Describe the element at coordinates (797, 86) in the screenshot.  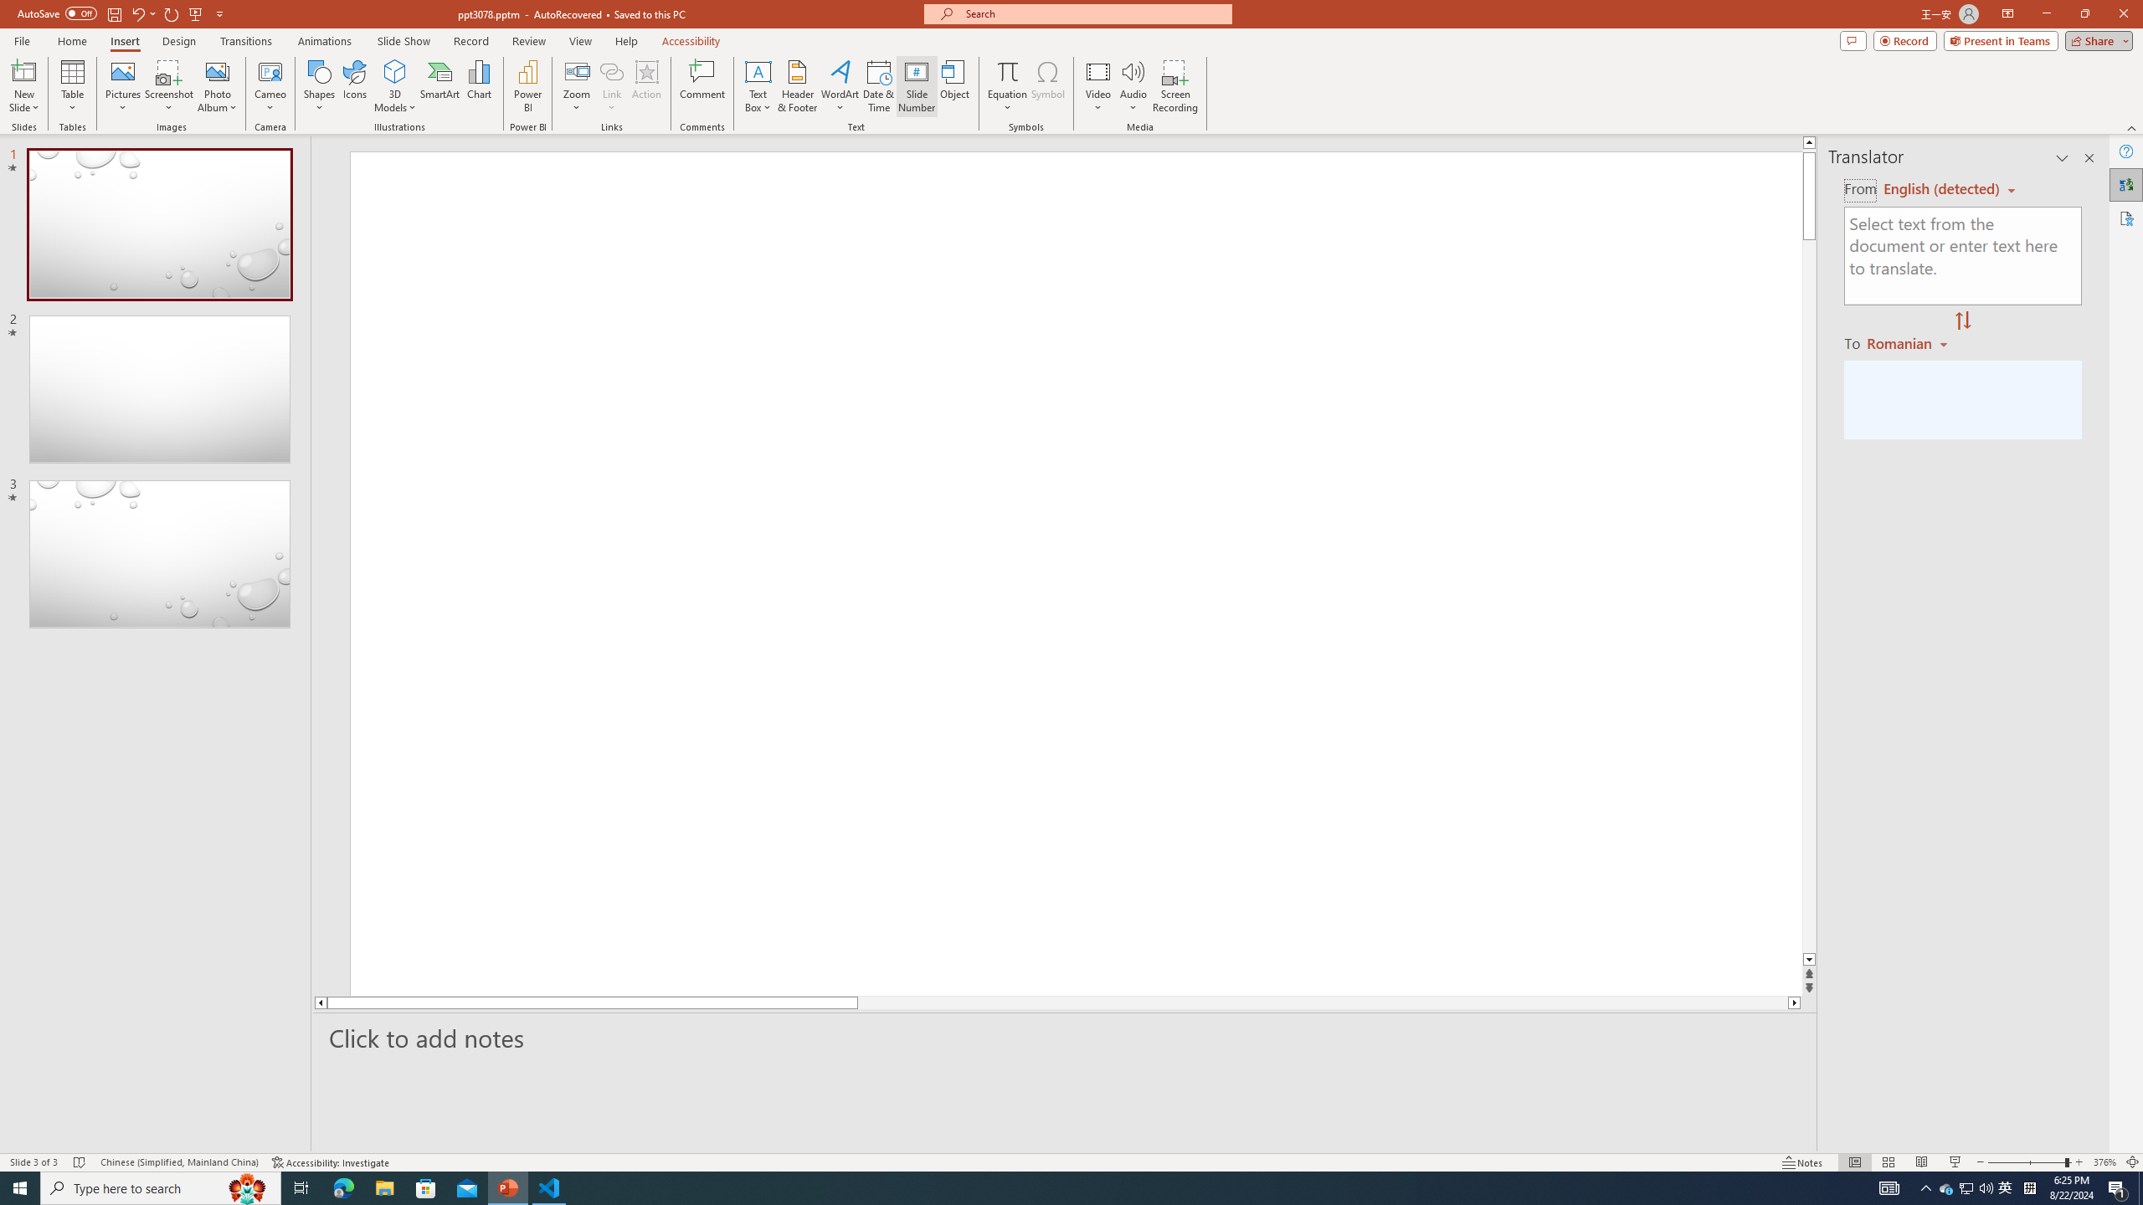
I see `Header & Footer...` at that location.